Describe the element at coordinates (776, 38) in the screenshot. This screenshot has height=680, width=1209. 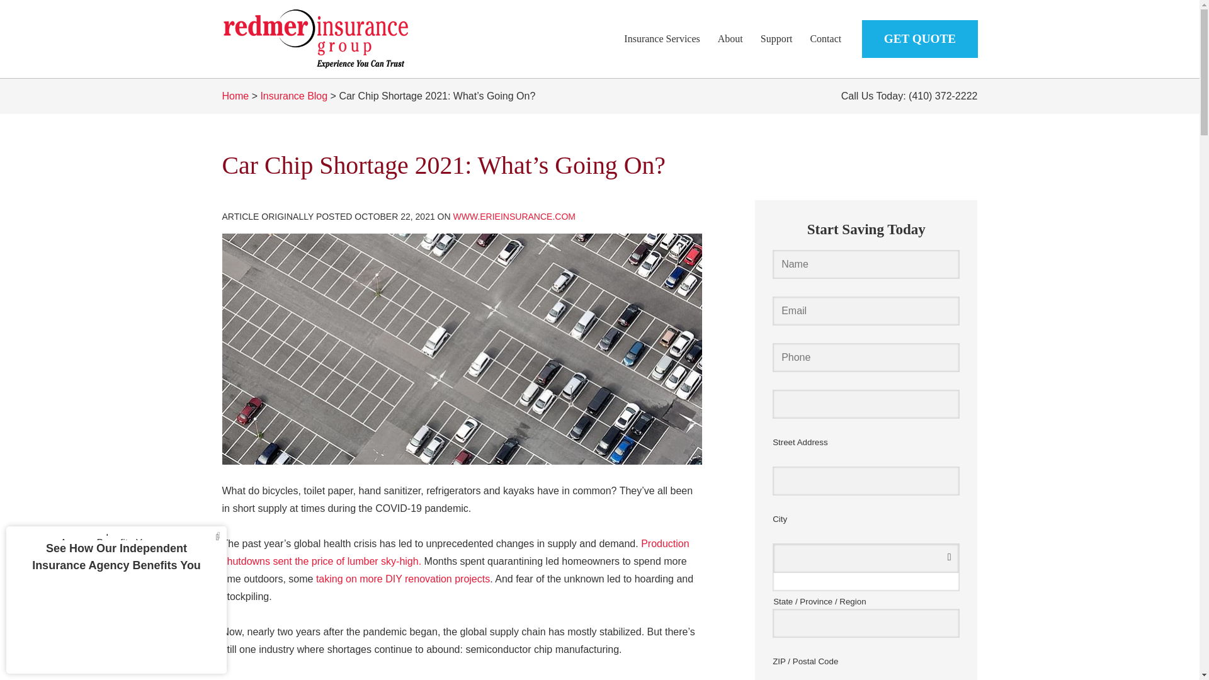
I see `Support` at that location.